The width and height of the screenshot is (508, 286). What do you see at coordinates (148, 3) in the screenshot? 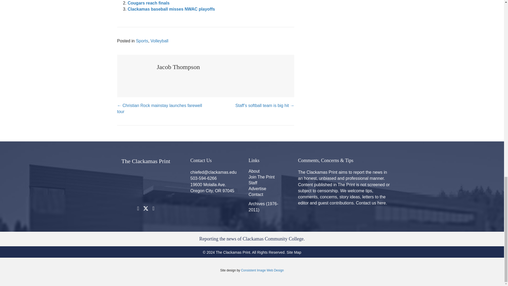
I see `Cougars reach finals` at bounding box center [148, 3].